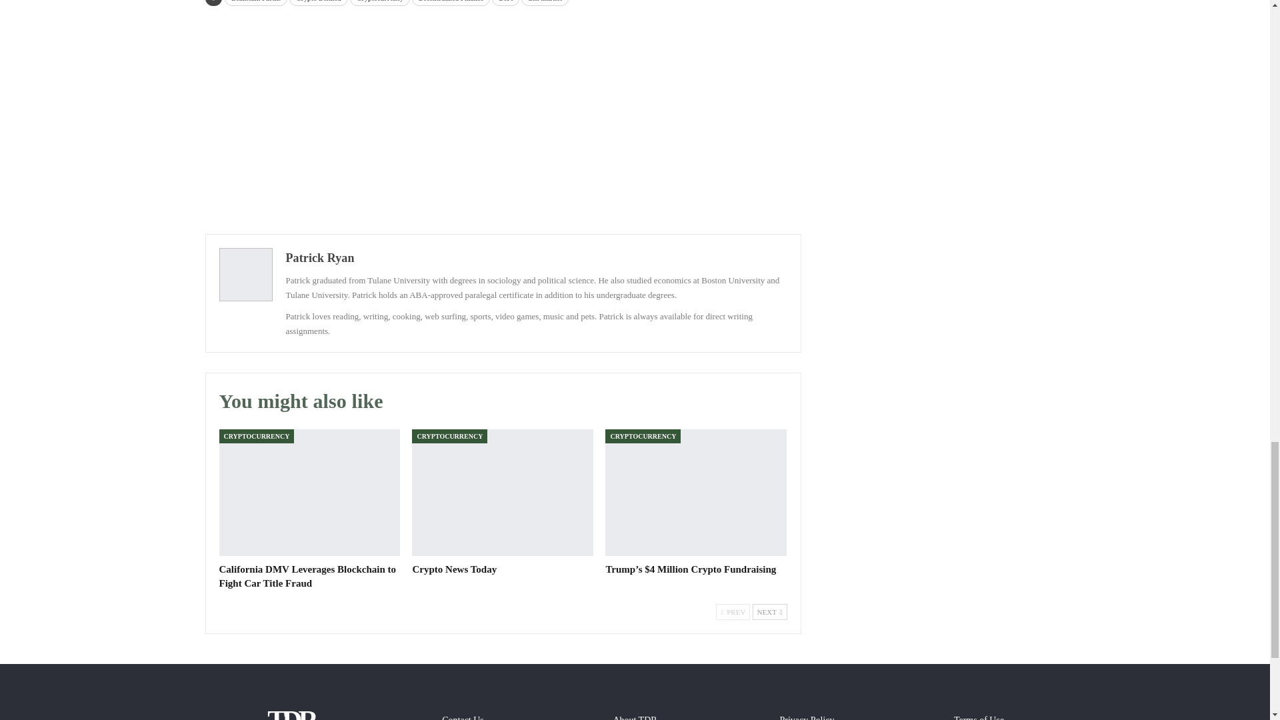  I want to click on Crypto Defined, so click(319, 3).